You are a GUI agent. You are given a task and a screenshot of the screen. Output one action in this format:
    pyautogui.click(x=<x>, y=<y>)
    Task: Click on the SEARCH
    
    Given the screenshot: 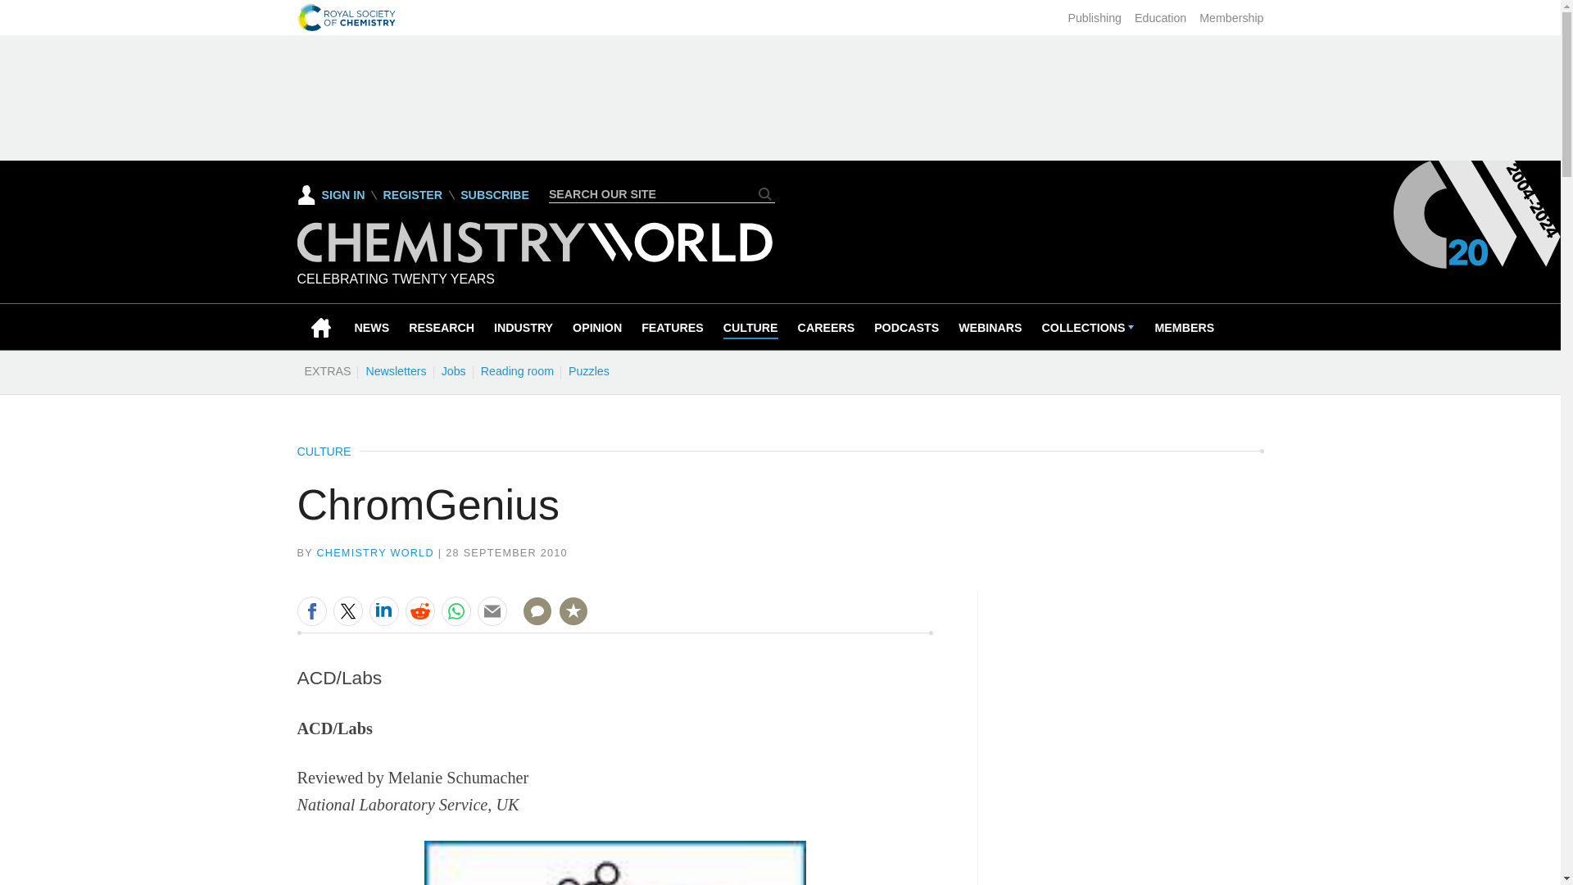 What is the action you would take?
    pyautogui.click(x=765, y=193)
    